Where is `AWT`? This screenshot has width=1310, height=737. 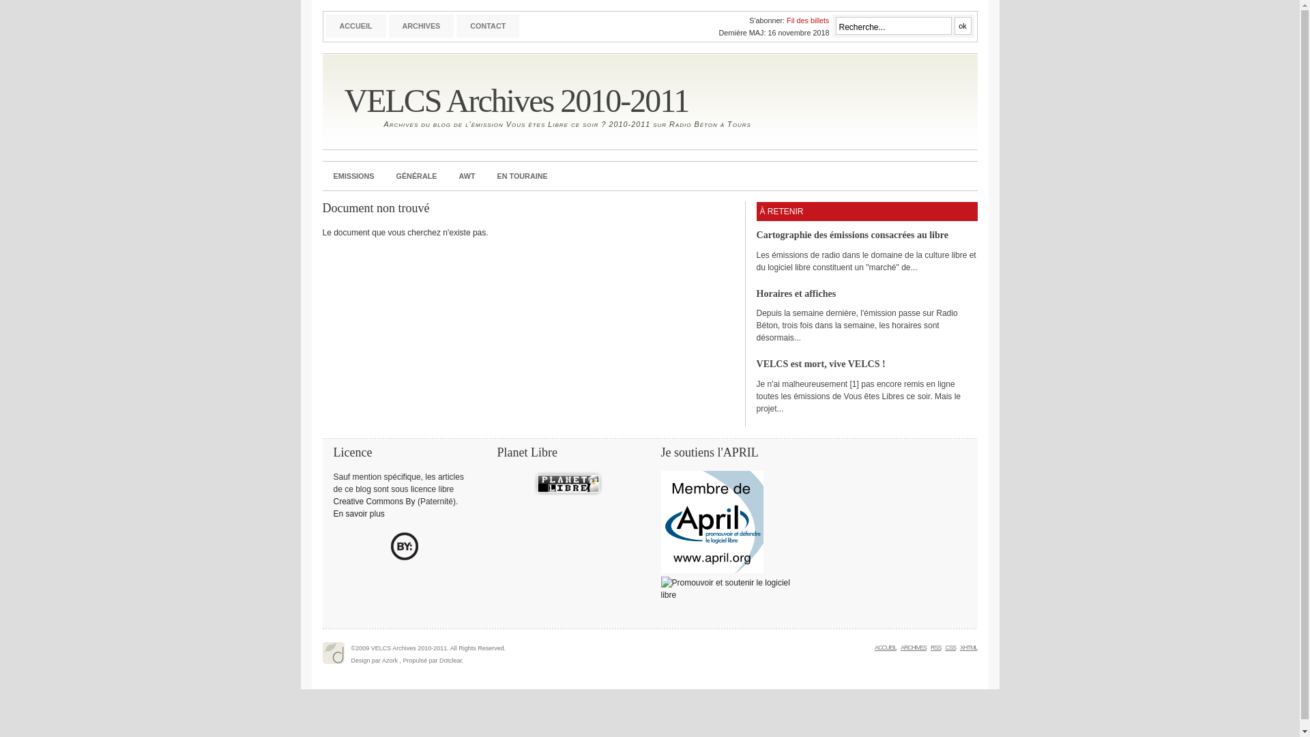
AWT is located at coordinates (467, 176).